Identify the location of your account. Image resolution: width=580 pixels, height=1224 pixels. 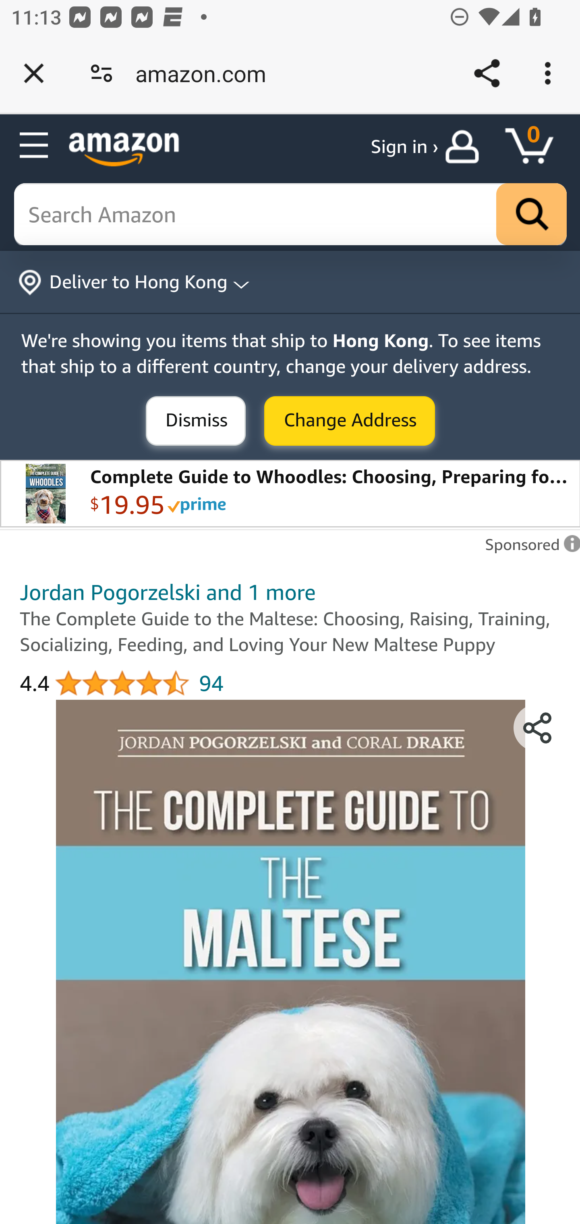
(466, 147).